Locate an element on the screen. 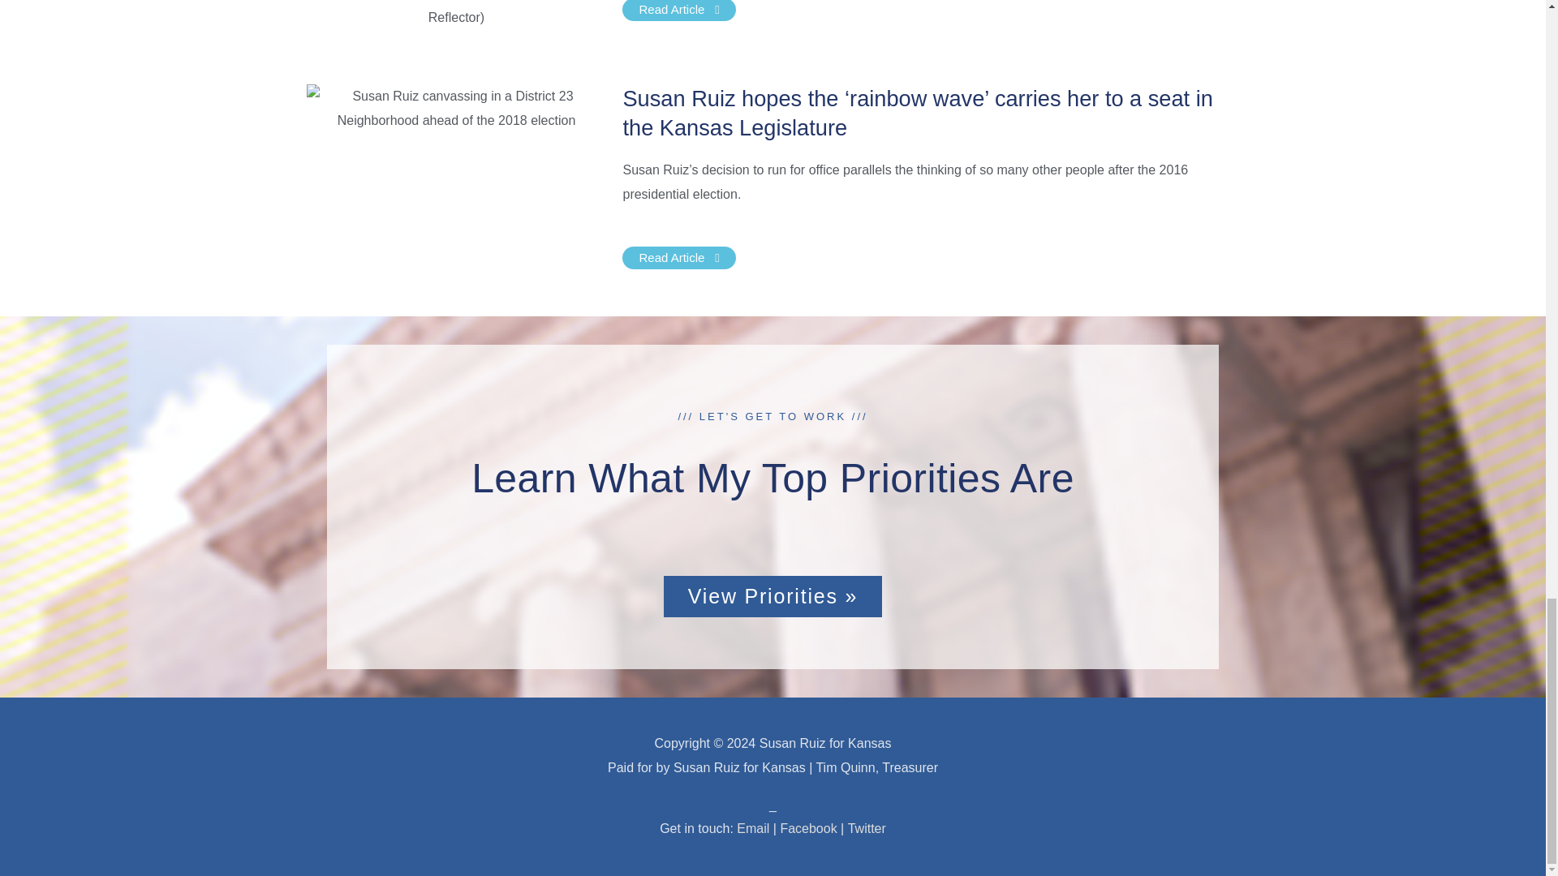 The image size is (1558, 876). Email is located at coordinates (753, 829).